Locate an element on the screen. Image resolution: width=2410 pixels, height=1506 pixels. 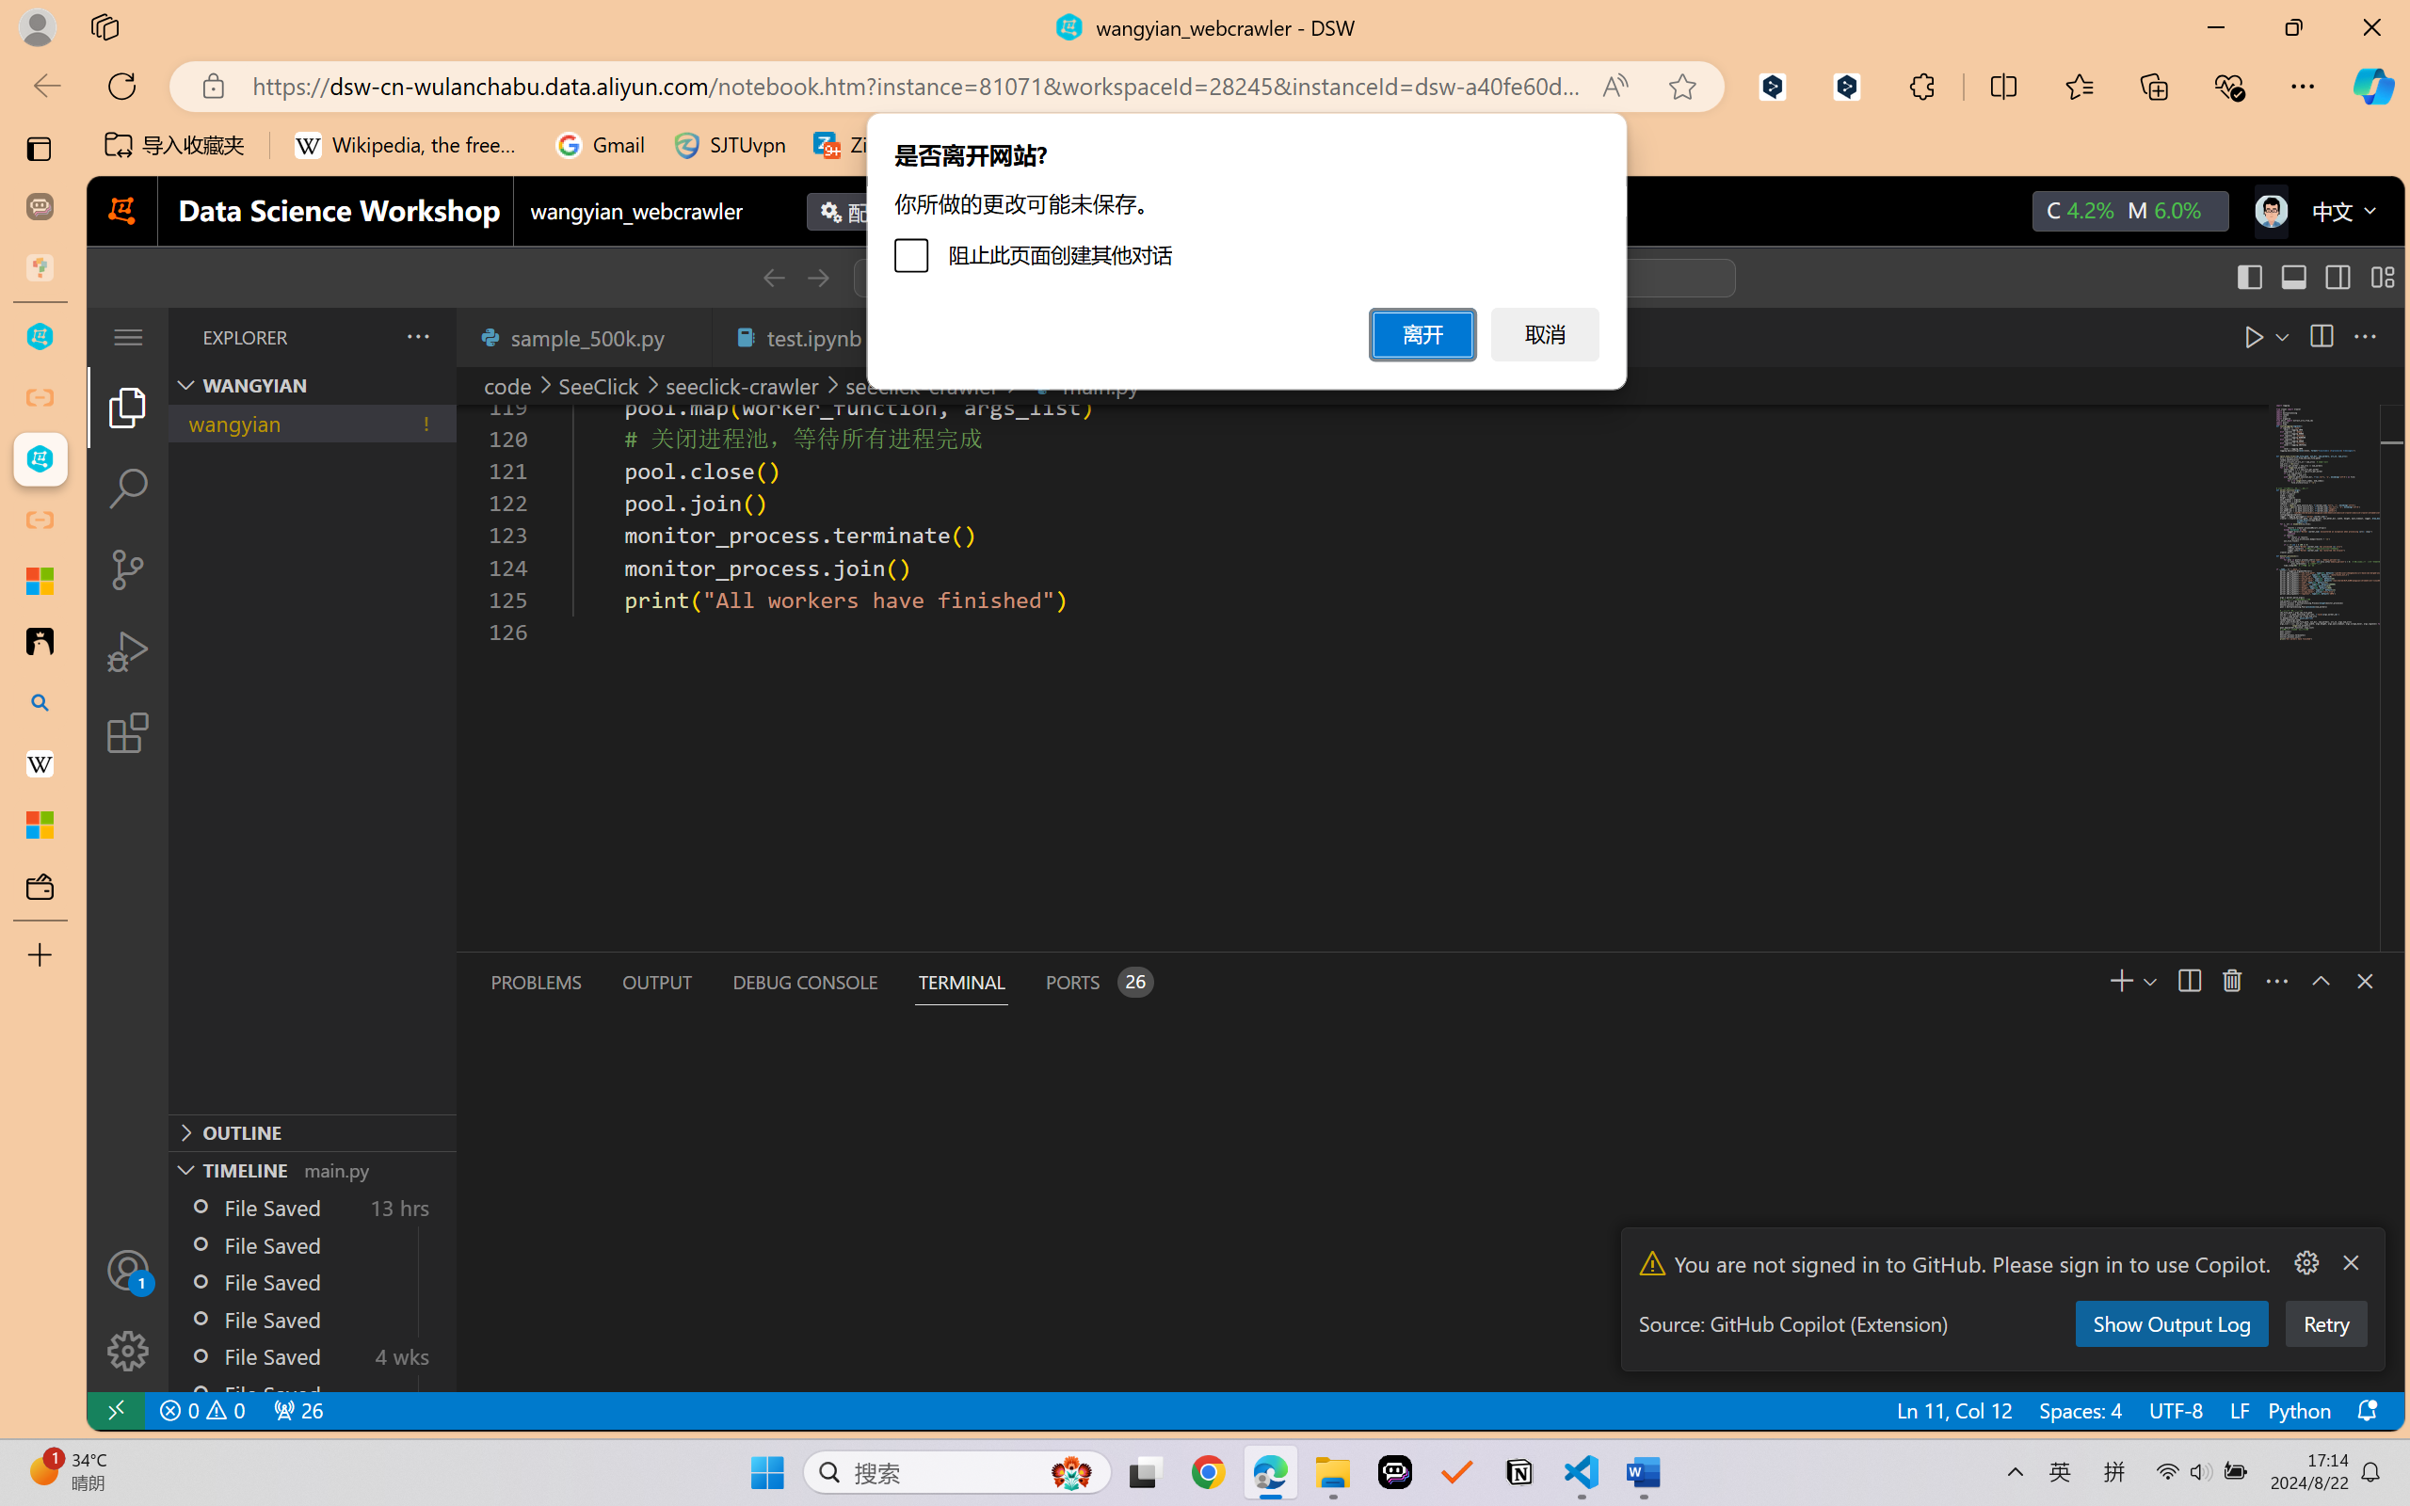
Application Menu is located at coordinates (128, 337).